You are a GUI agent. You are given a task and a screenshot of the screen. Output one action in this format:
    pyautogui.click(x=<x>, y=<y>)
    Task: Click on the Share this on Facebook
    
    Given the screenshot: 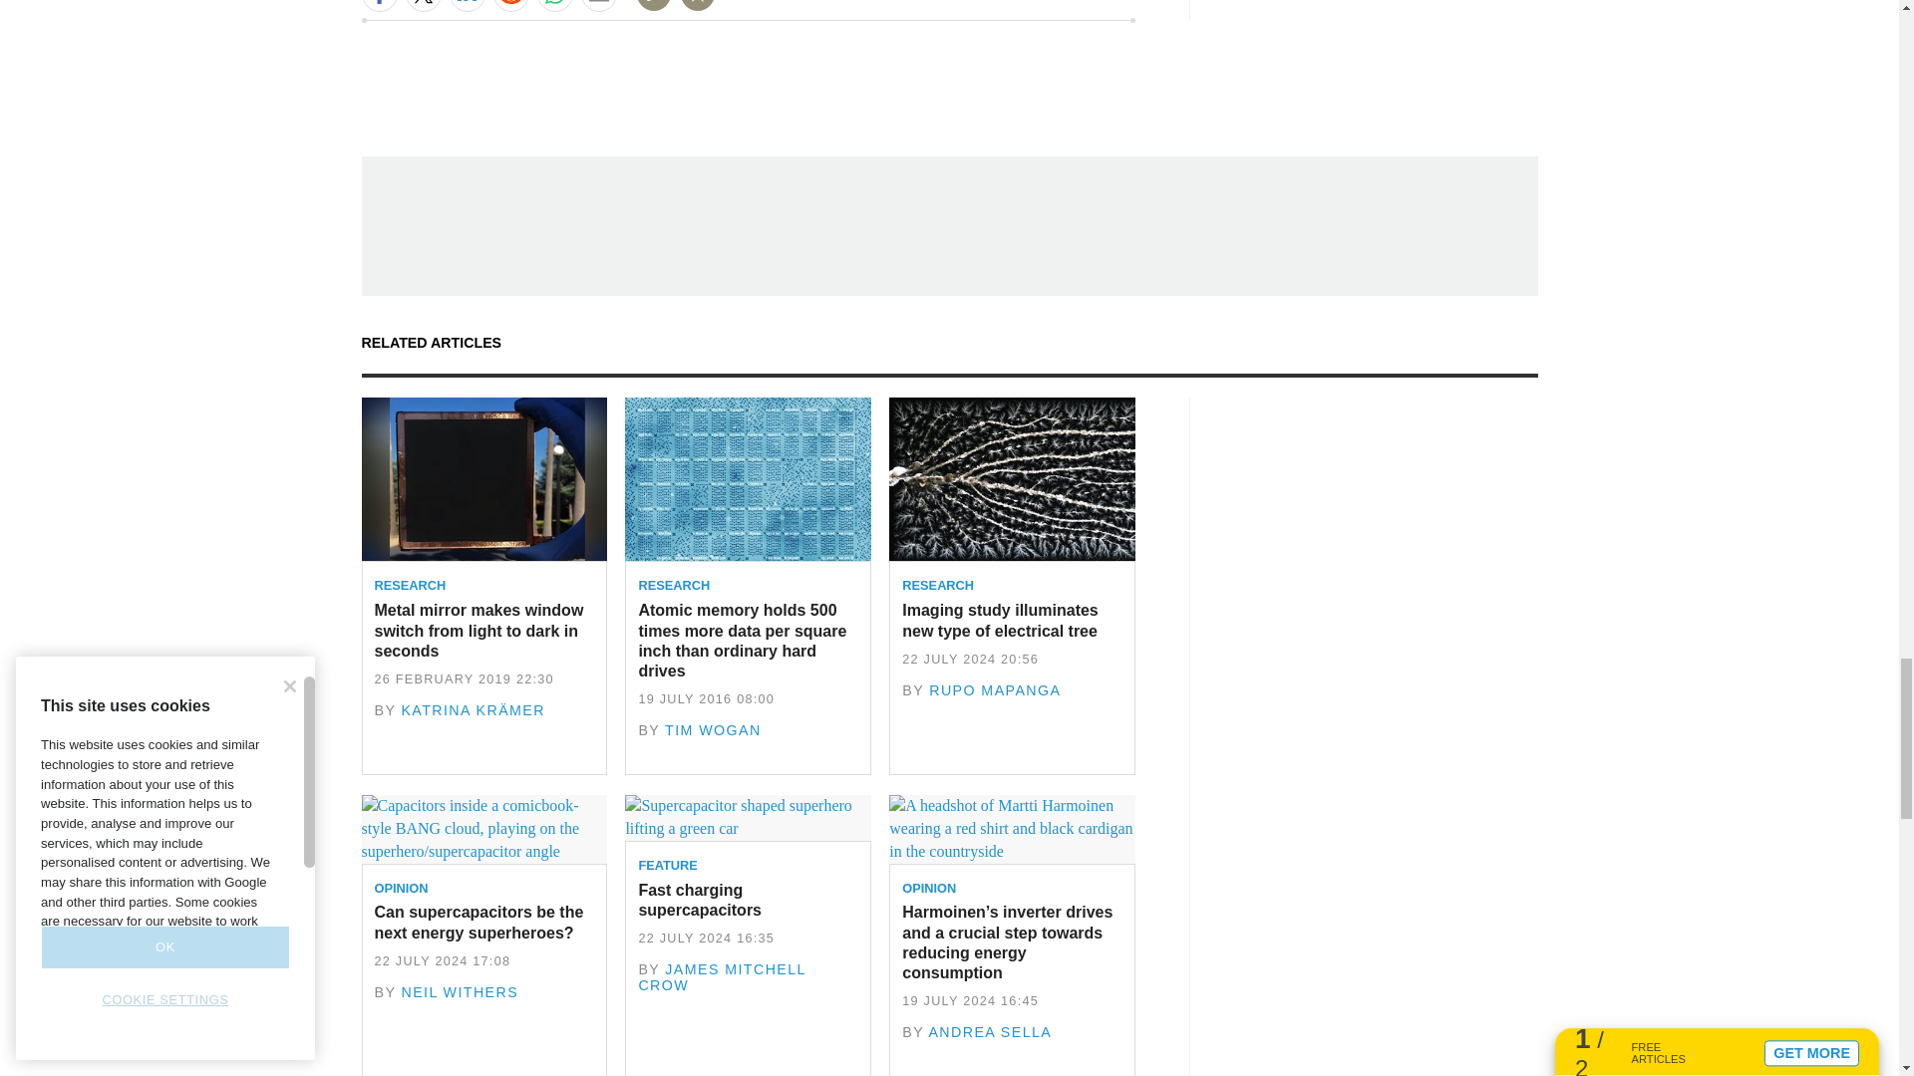 What is the action you would take?
    pyautogui.click(x=379, y=6)
    